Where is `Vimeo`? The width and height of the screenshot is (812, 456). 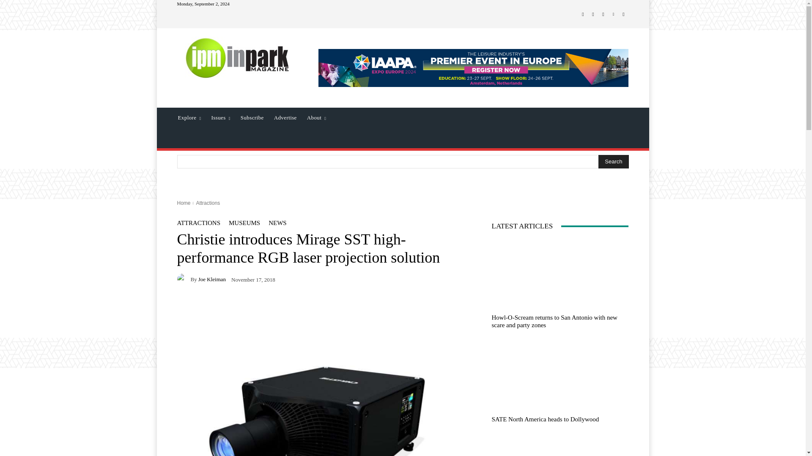 Vimeo is located at coordinates (613, 14).